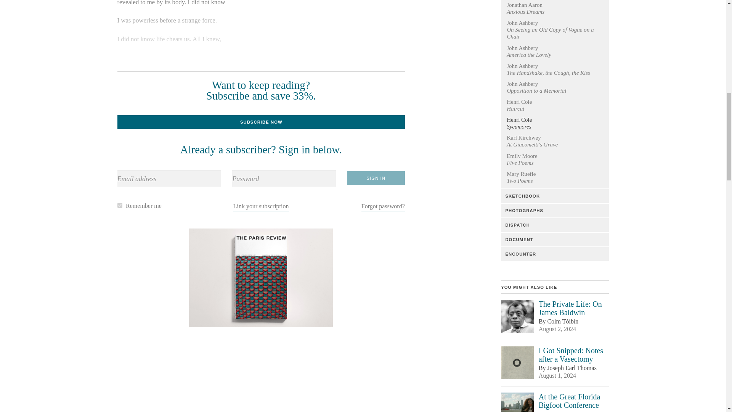 Image resolution: width=732 pixels, height=412 pixels. What do you see at coordinates (120, 205) in the screenshot?
I see `remember` at bounding box center [120, 205].